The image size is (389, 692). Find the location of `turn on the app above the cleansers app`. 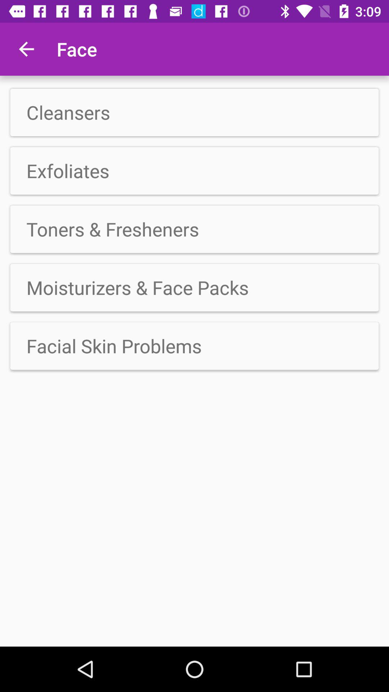

turn on the app above the cleansers app is located at coordinates (26, 49).